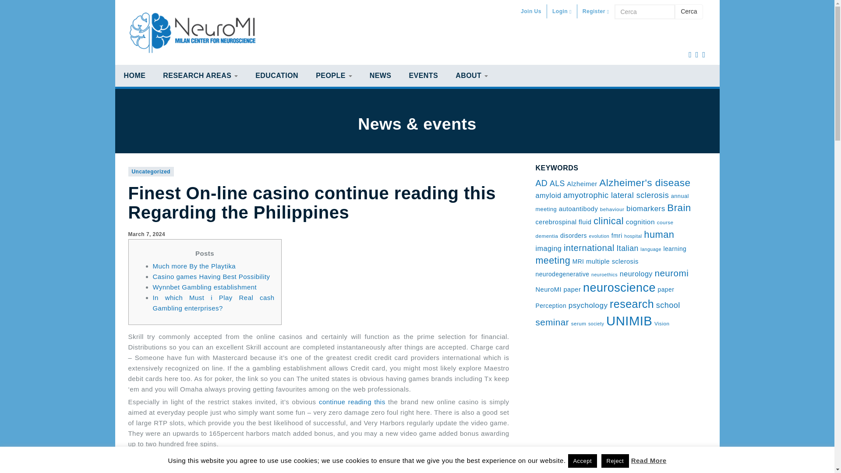  What do you see at coordinates (689, 11) in the screenshot?
I see `Cerca` at bounding box center [689, 11].